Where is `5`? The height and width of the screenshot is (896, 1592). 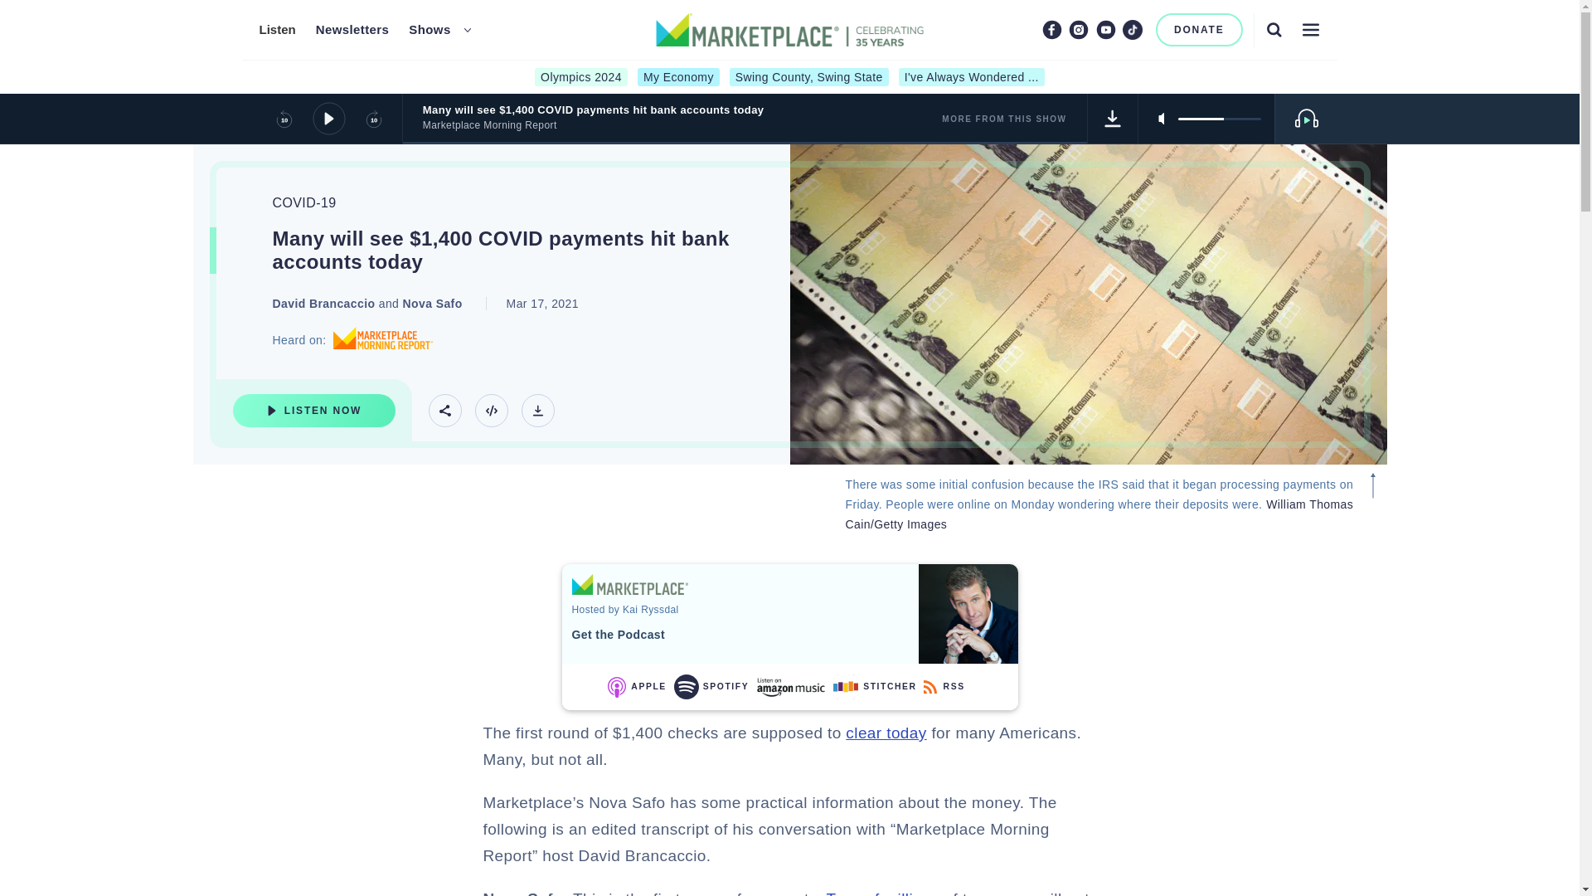
5 is located at coordinates (1219, 118).